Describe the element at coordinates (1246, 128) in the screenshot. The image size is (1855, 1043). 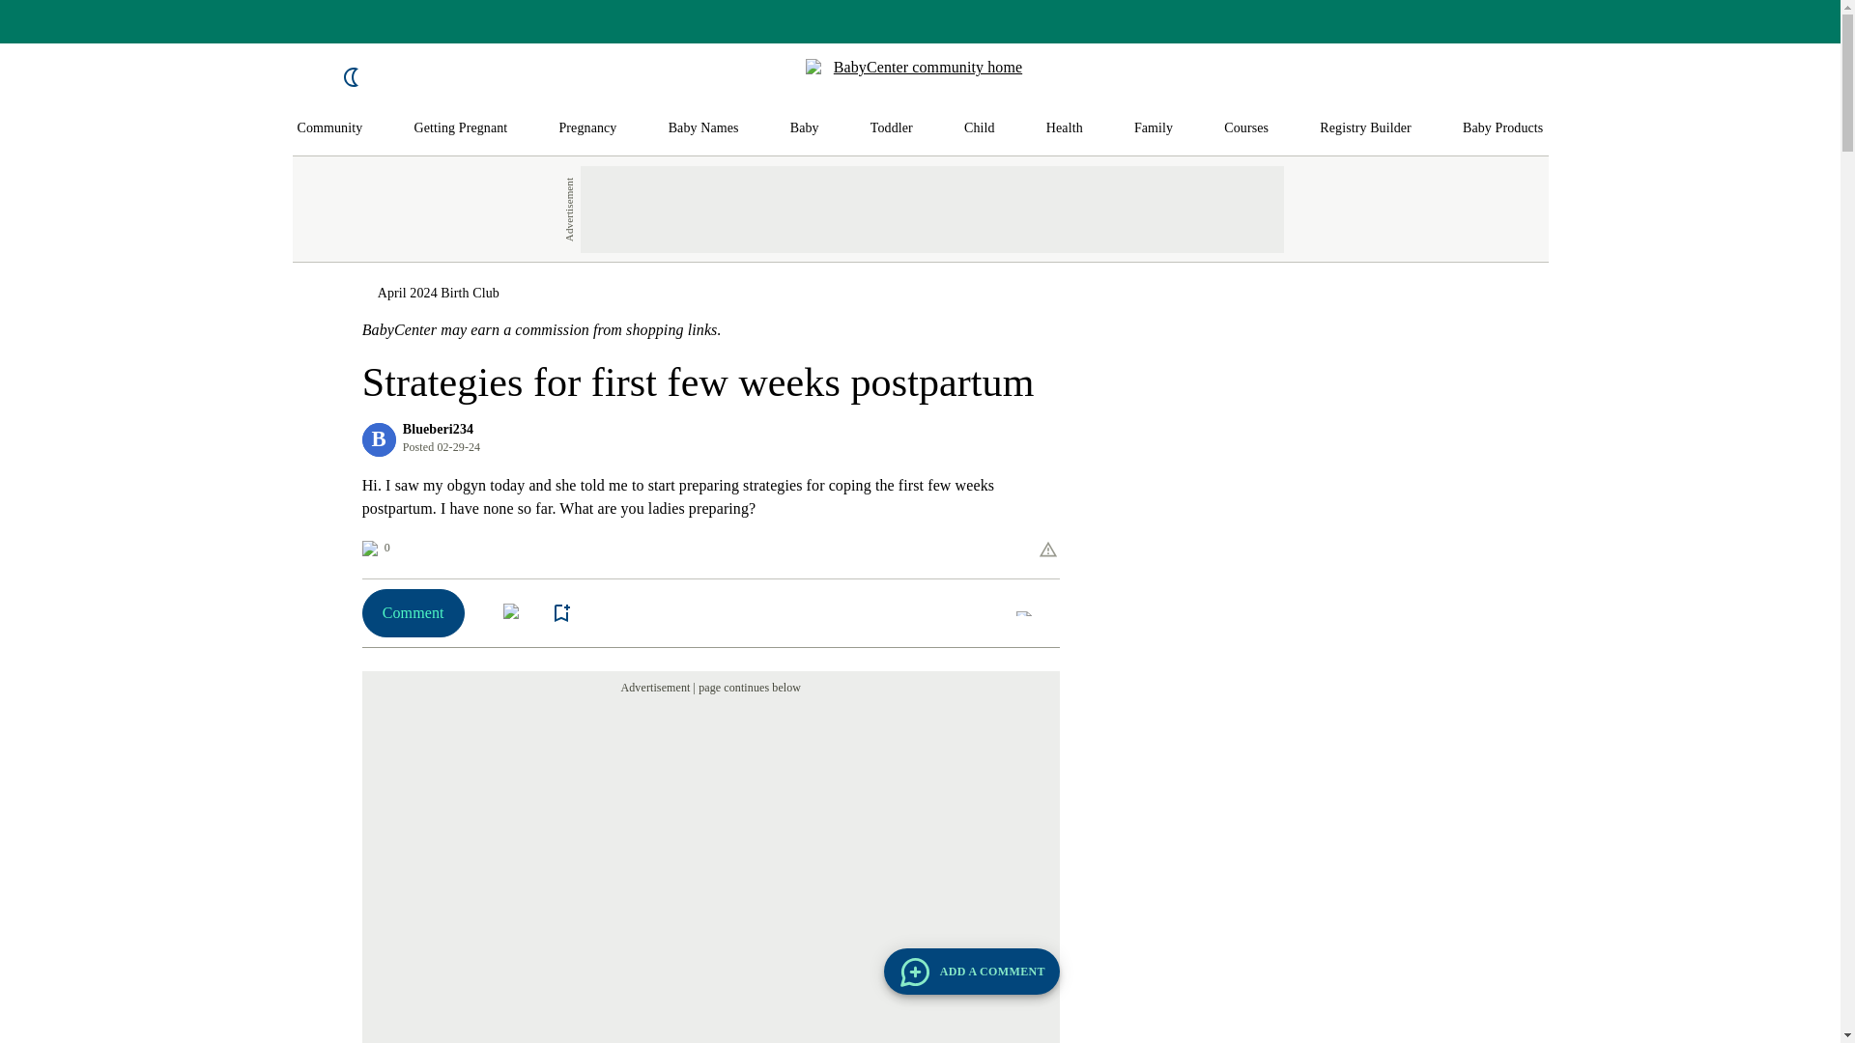
I see `Courses` at that location.